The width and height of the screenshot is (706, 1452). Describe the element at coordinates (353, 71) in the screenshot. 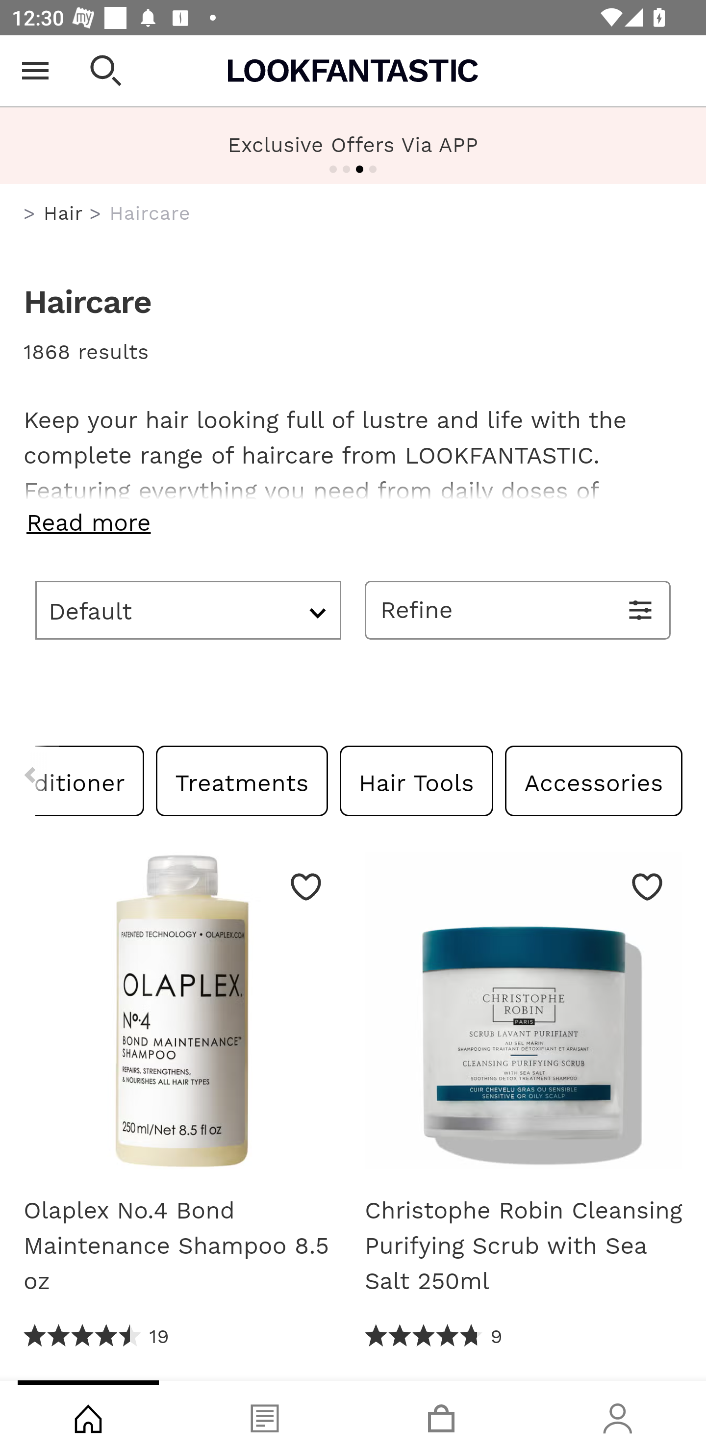

I see `Lookfantastic USA` at that location.